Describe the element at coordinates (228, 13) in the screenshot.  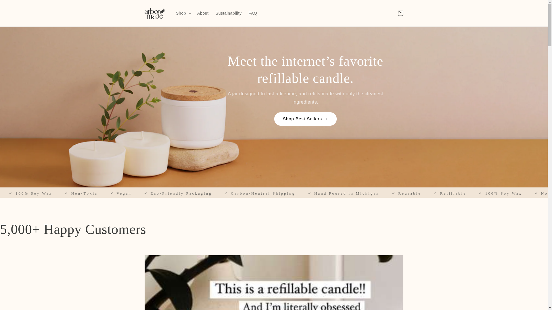
I see `Sustainability` at that location.